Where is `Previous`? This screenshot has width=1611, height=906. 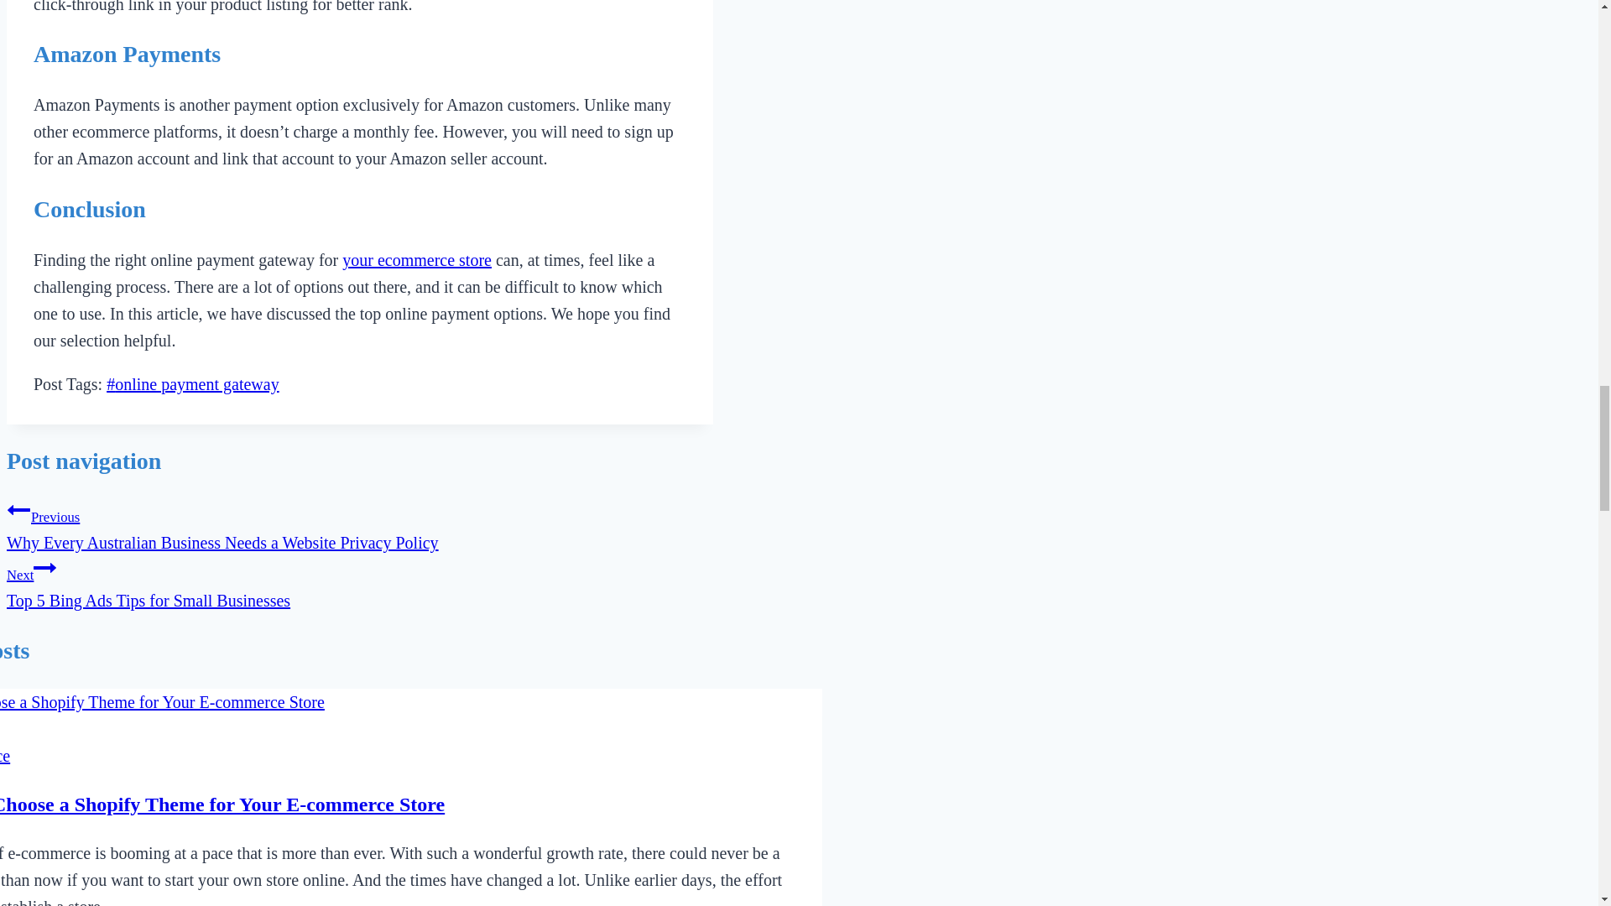
Previous is located at coordinates (359, 582).